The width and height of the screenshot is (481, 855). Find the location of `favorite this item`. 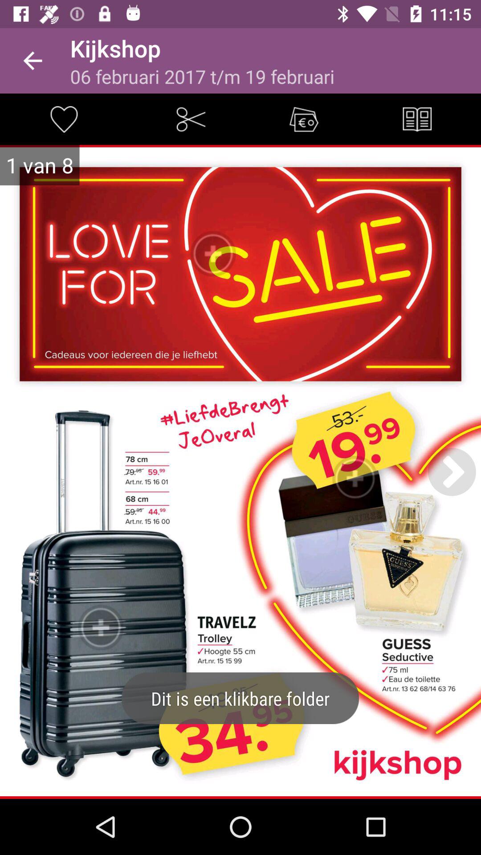

favorite this item is located at coordinates (63, 119).